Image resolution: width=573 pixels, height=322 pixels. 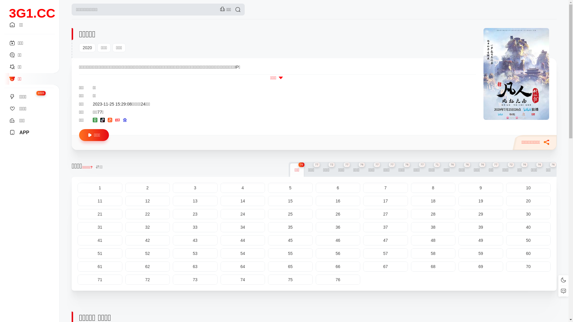 I want to click on 26, so click(x=338, y=214).